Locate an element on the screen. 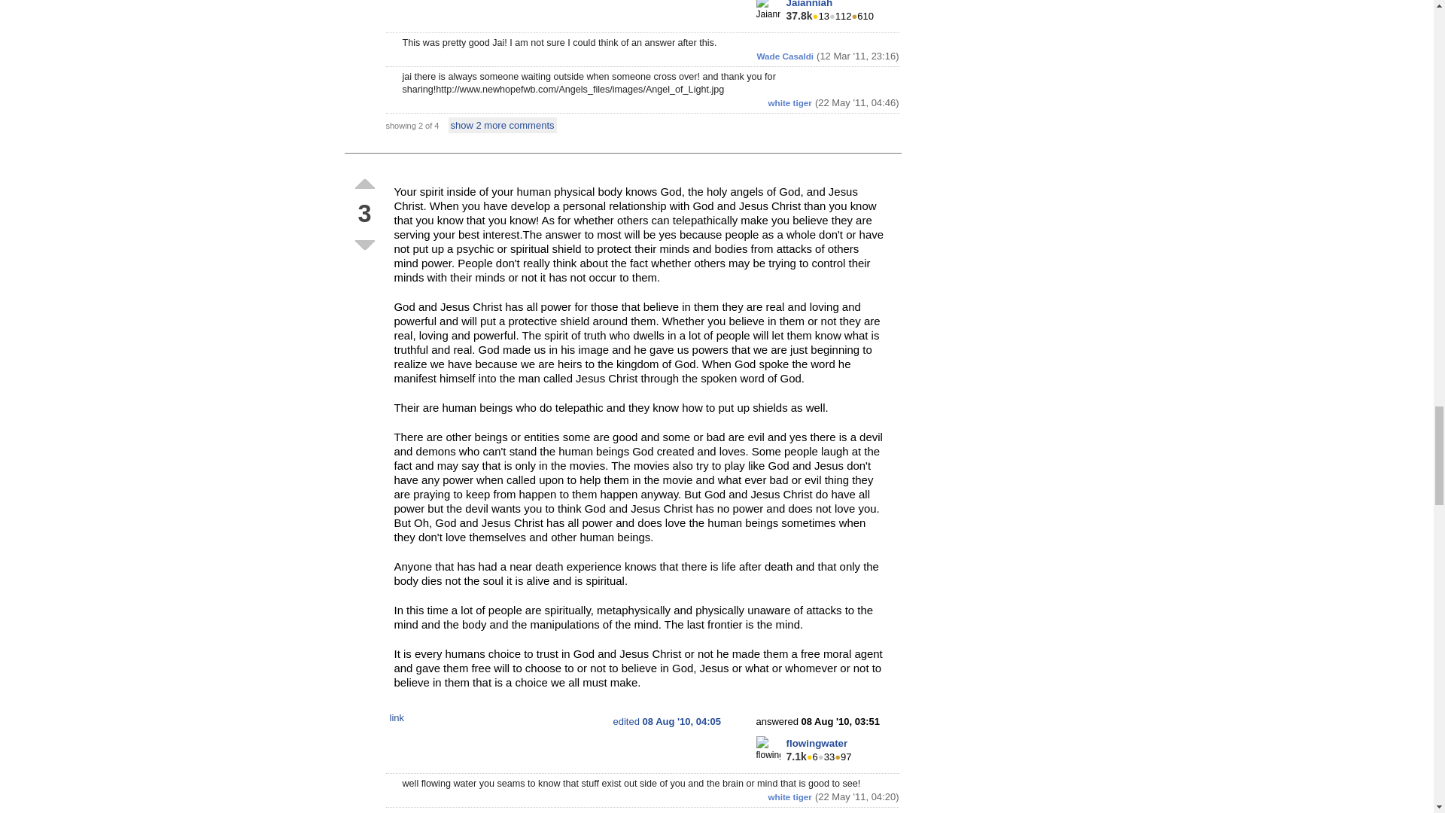 The width and height of the screenshot is (1445, 813). 37805 karma is located at coordinates (799, 15).